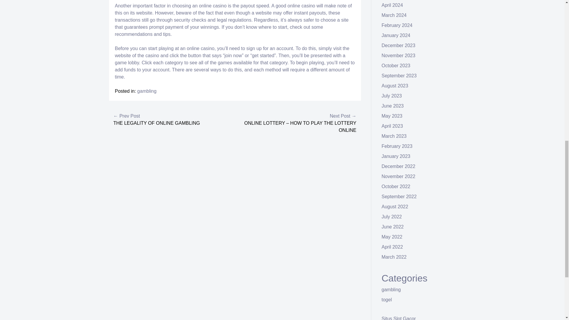 This screenshot has width=569, height=320. I want to click on November 2022, so click(398, 176).